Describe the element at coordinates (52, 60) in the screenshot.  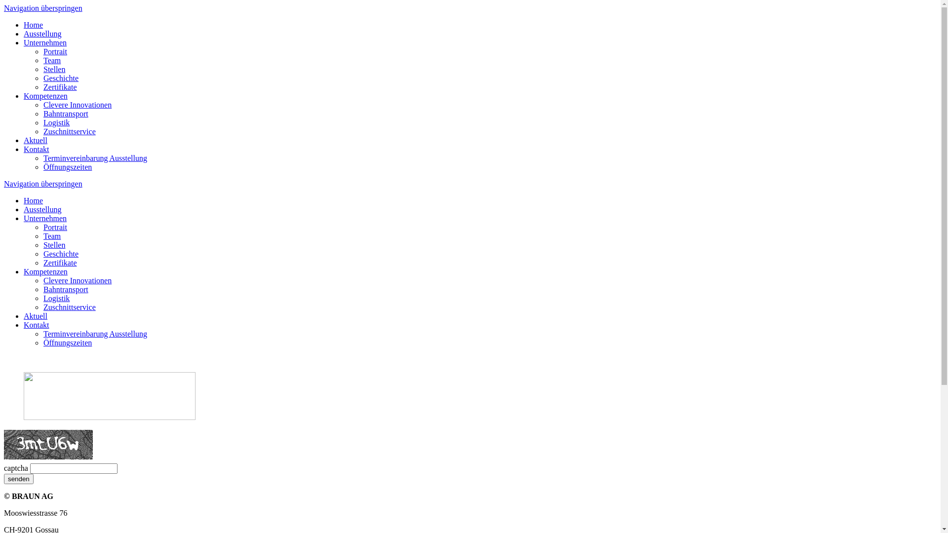
I see `Team` at that location.